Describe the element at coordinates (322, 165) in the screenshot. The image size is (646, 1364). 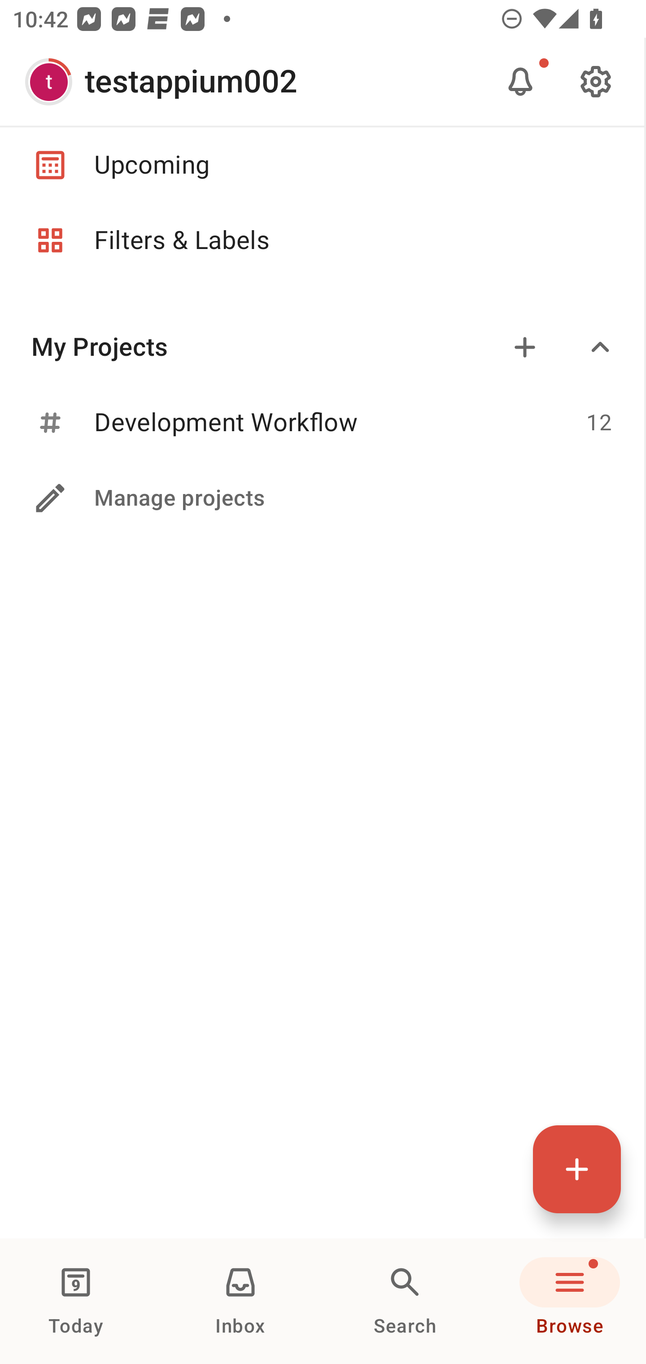
I see `Upcoming` at that location.